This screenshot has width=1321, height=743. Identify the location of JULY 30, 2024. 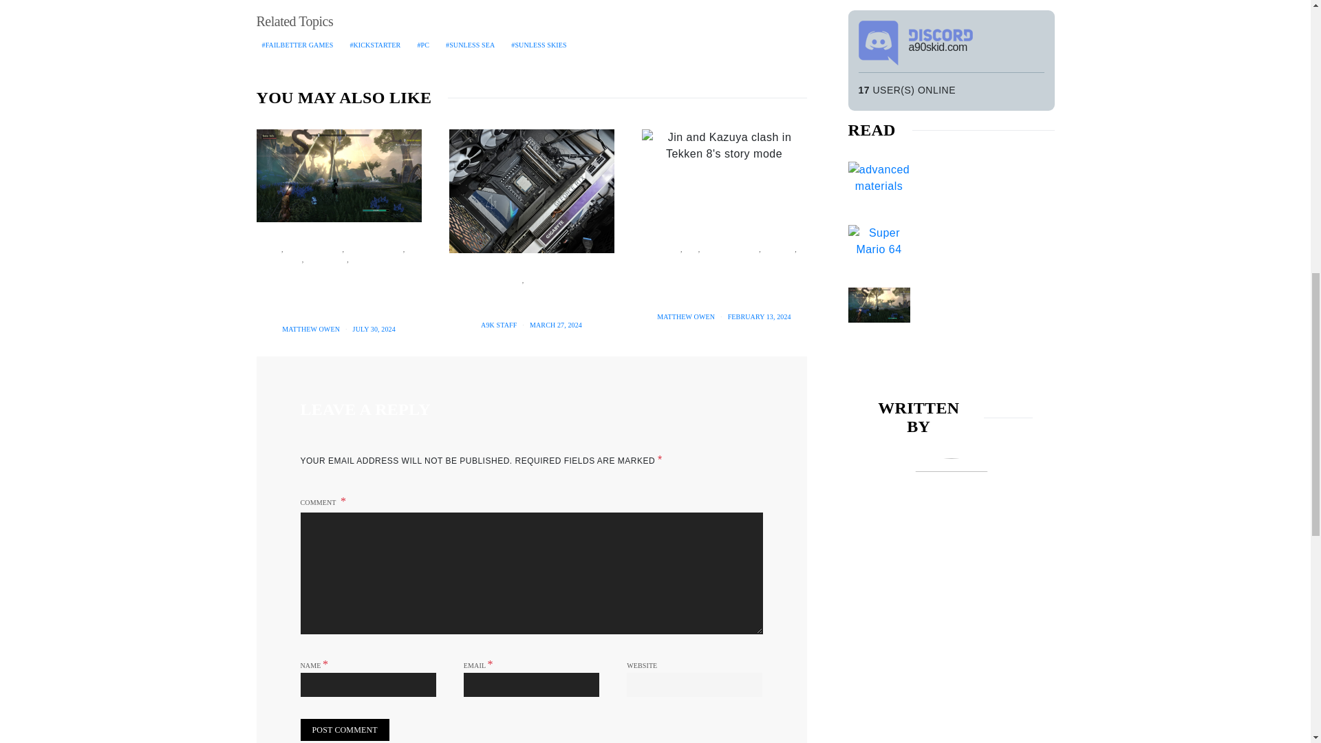
(374, 329).